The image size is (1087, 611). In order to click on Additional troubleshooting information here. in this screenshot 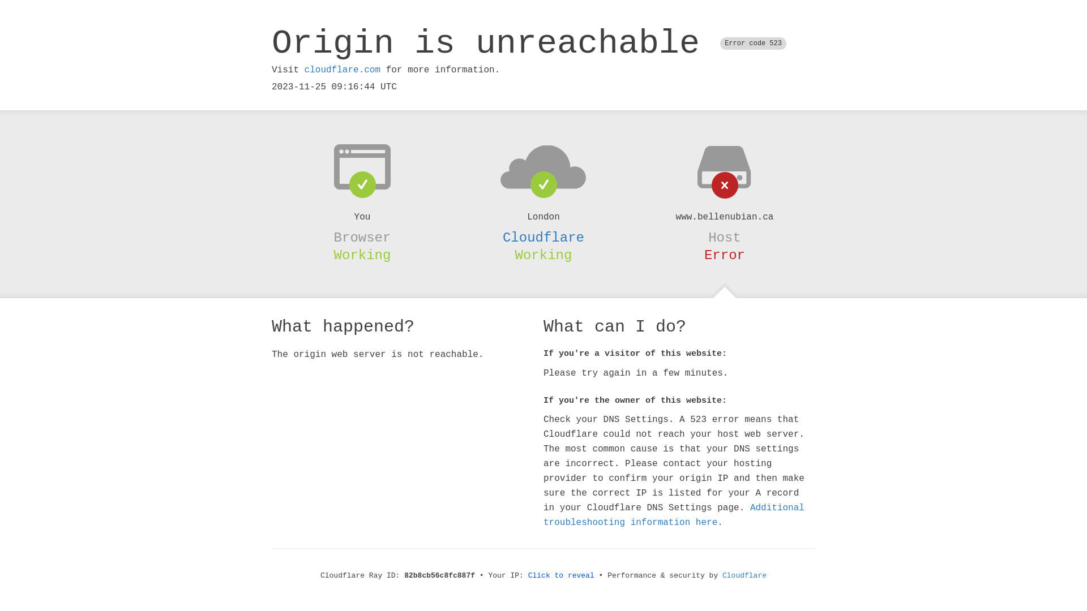, I will do `click(674, 515)`.